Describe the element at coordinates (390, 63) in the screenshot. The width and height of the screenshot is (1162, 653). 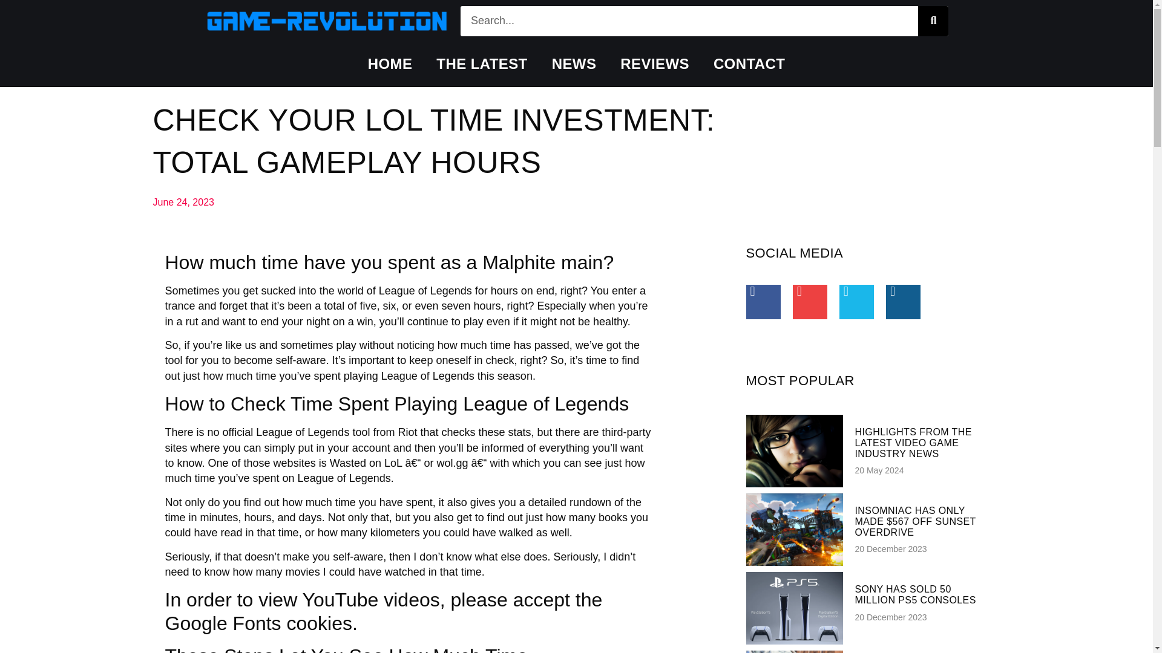
I see `HOME` at that location.